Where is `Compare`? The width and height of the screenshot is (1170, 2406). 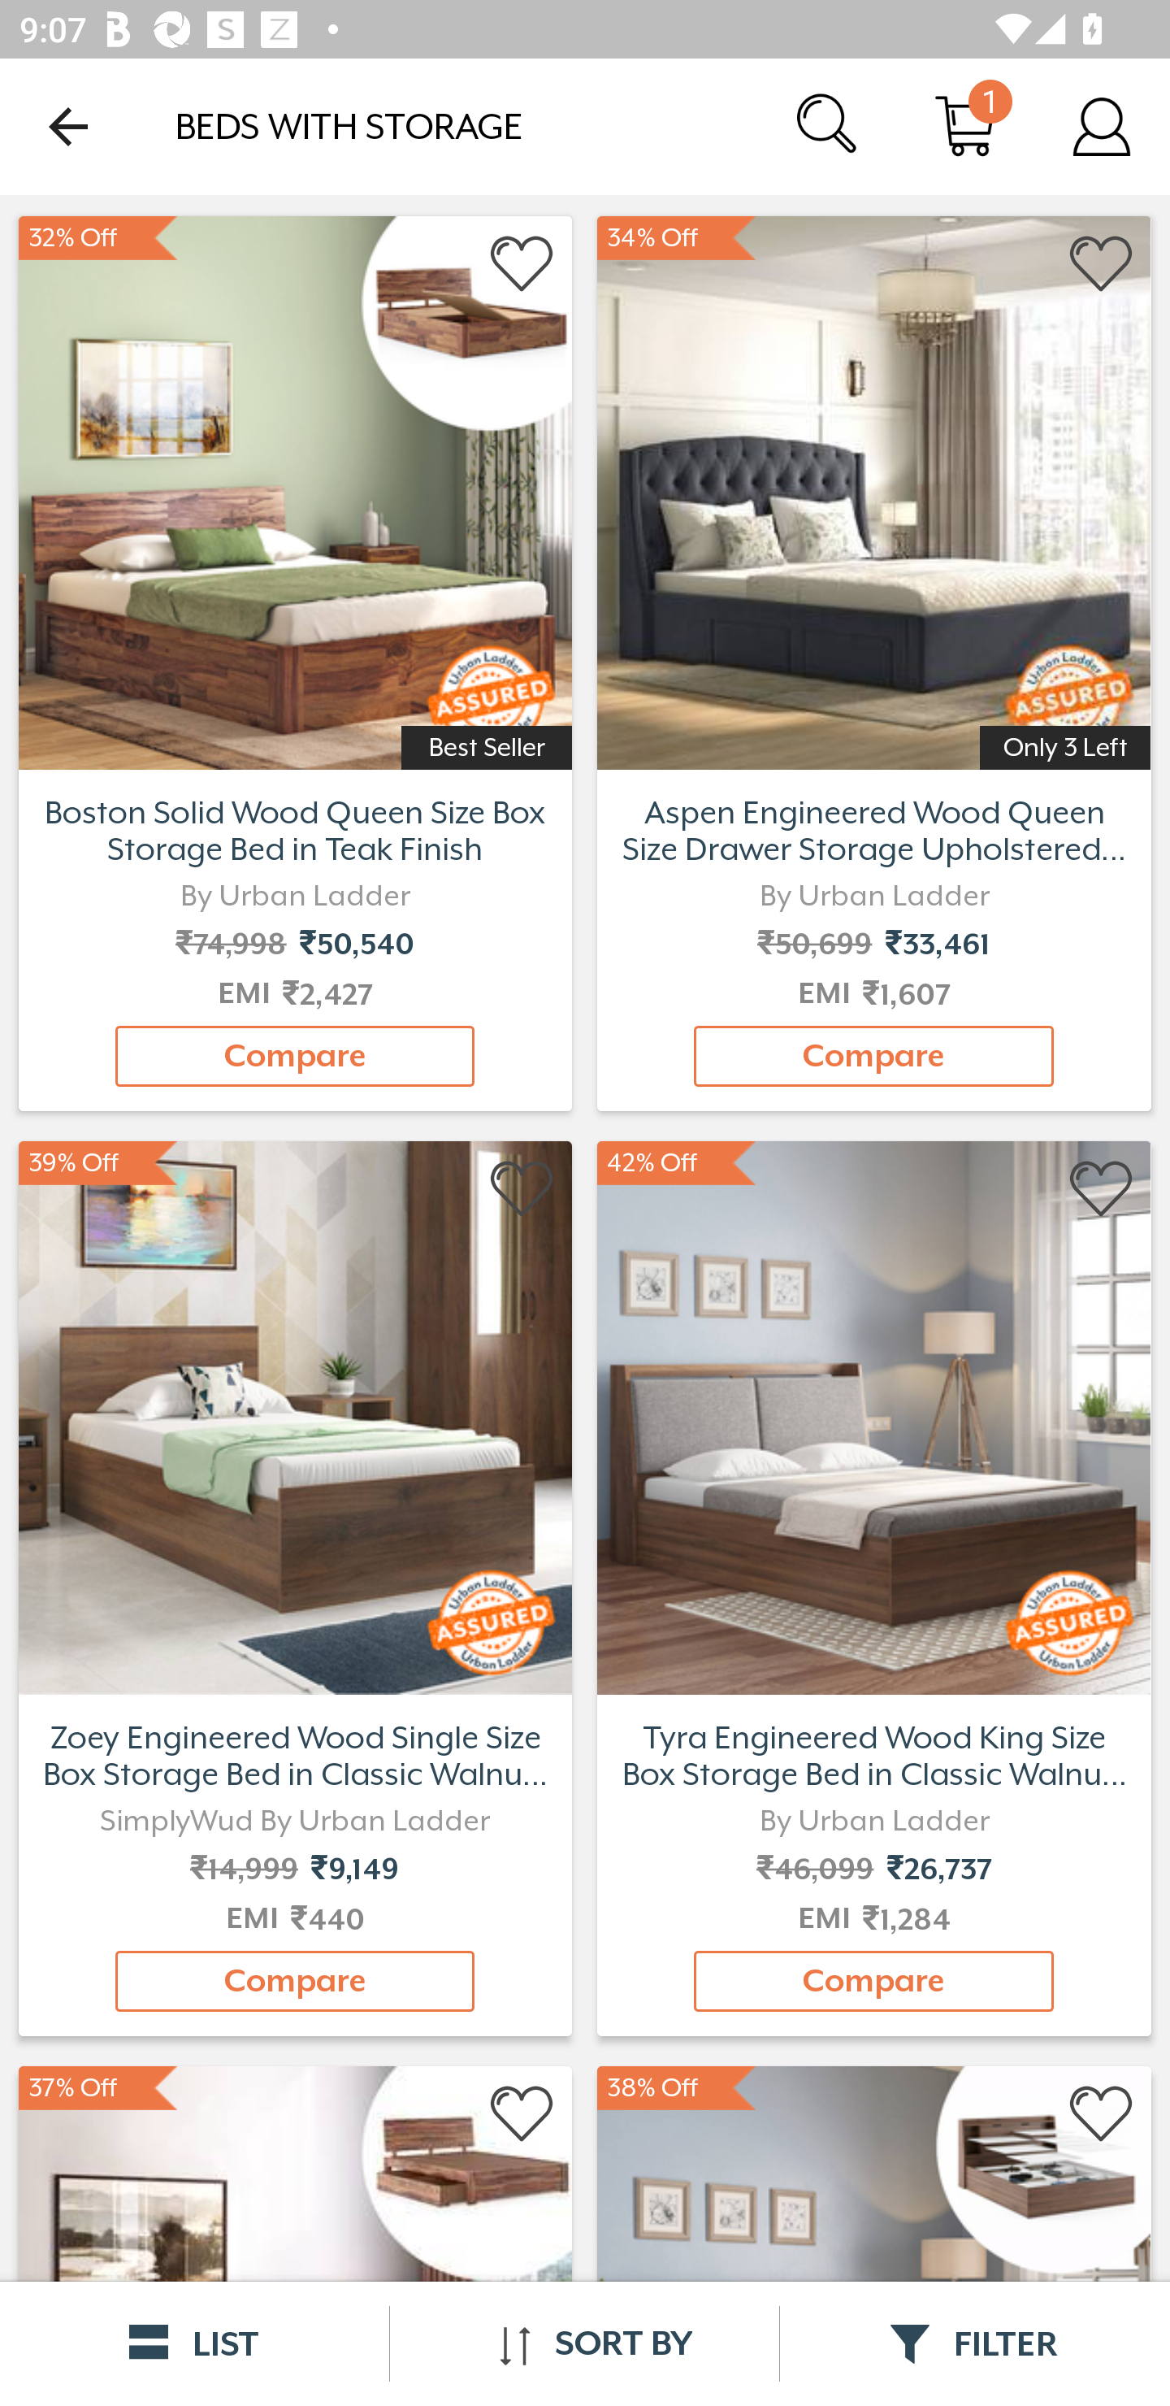
Compare is located at coordinates (295, 1055).